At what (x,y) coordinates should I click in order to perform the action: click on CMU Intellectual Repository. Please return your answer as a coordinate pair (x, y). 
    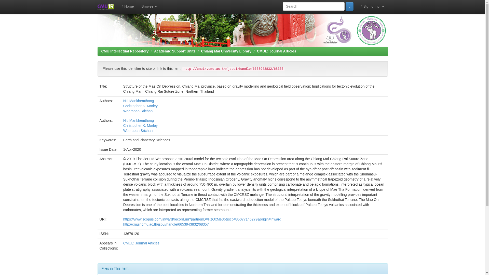
    Looking at the image, I should click on (106, 7).